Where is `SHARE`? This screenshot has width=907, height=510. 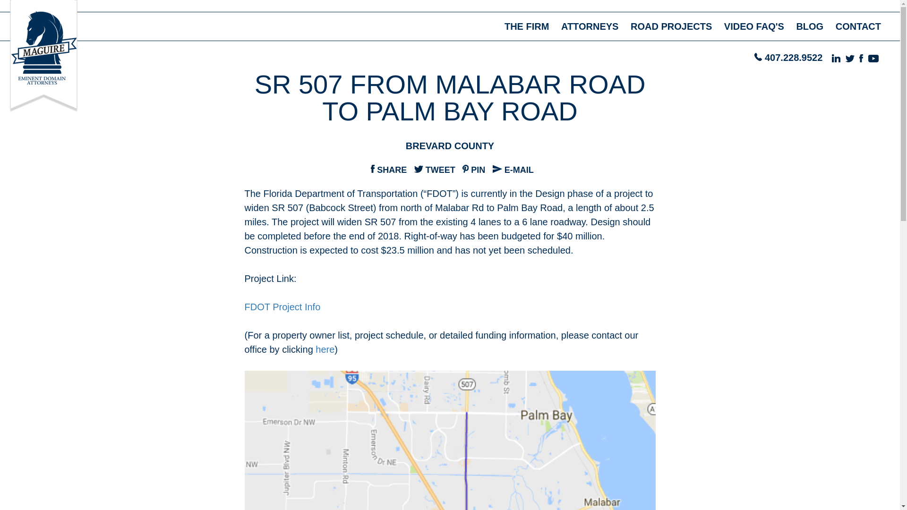 SHARE is located at coordinates (388, 170).